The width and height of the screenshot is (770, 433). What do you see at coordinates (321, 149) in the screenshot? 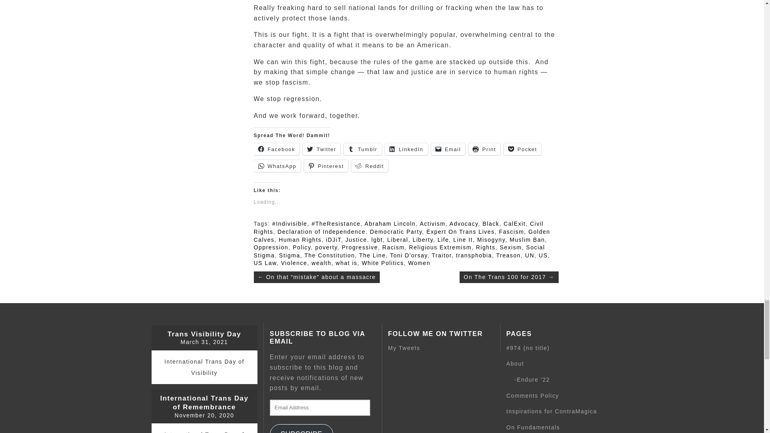
I see `Click to share on Twitter` at bounding box center [321, 149].